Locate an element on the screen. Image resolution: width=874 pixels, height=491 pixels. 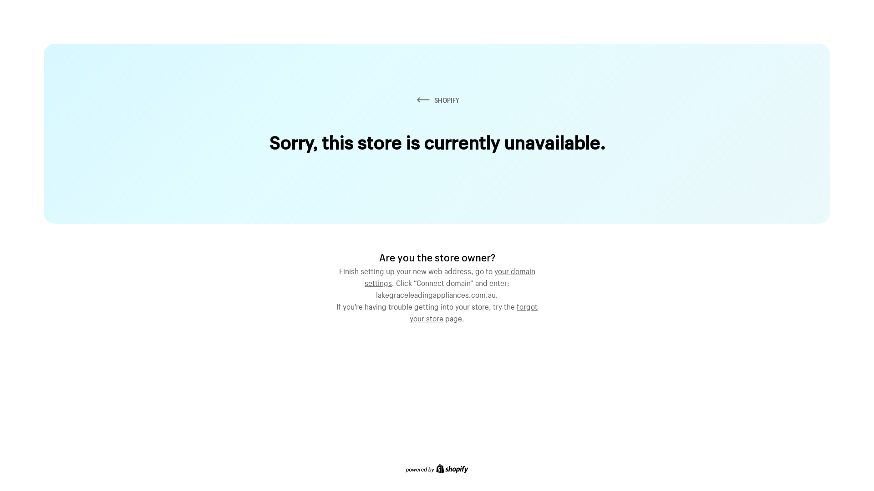
forgot your store is located at coordinates (473, 311).